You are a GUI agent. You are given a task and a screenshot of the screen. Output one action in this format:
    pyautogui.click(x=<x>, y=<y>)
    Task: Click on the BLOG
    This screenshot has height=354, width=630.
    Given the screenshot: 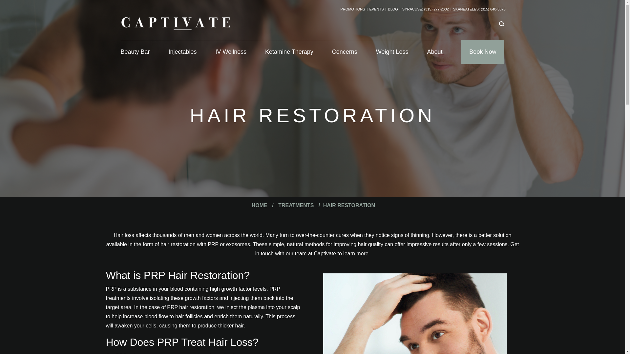 What is the action you would take?
    pyautogui.click(x=393, y=9)
    